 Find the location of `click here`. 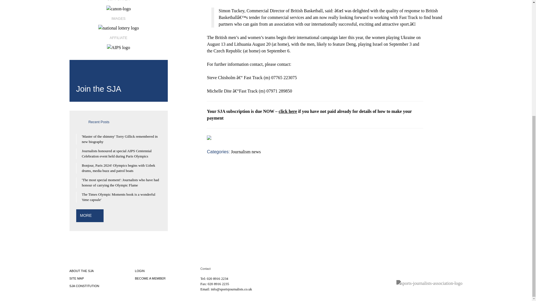

click here is located at coordinates (288, 111).